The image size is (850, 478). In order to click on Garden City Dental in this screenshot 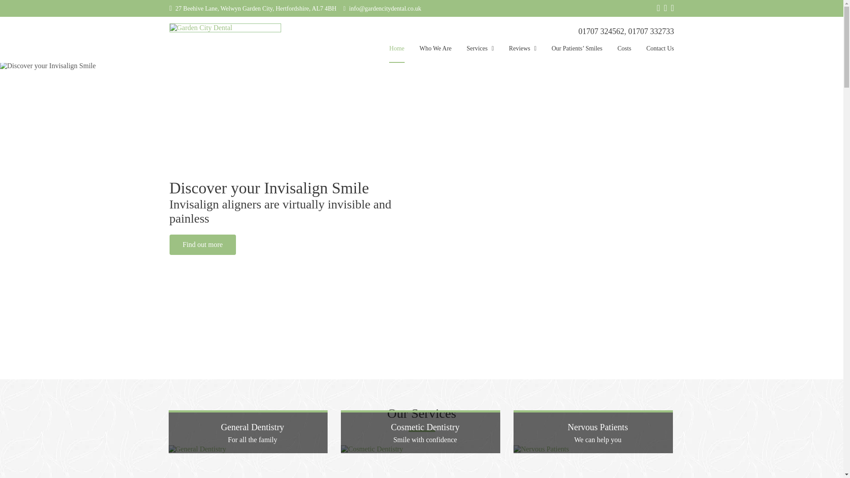, I will do `click(225, 27)`.